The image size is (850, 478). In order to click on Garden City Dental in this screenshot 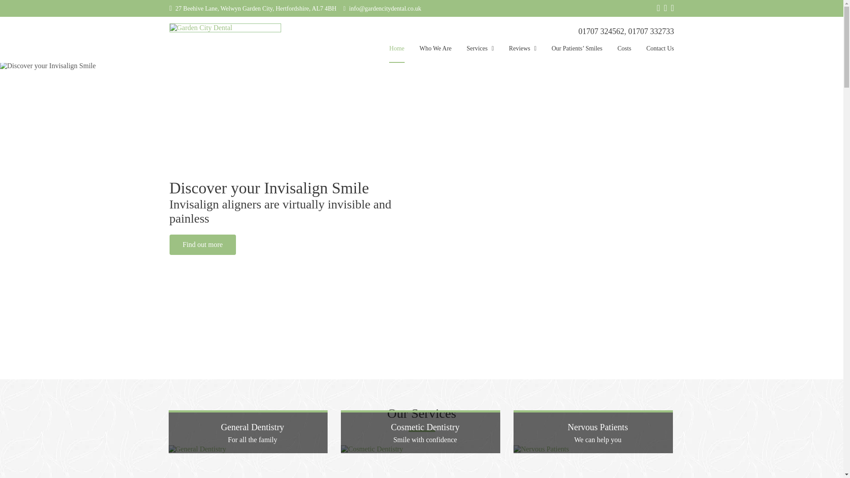, I will do `click(225, 27)`.